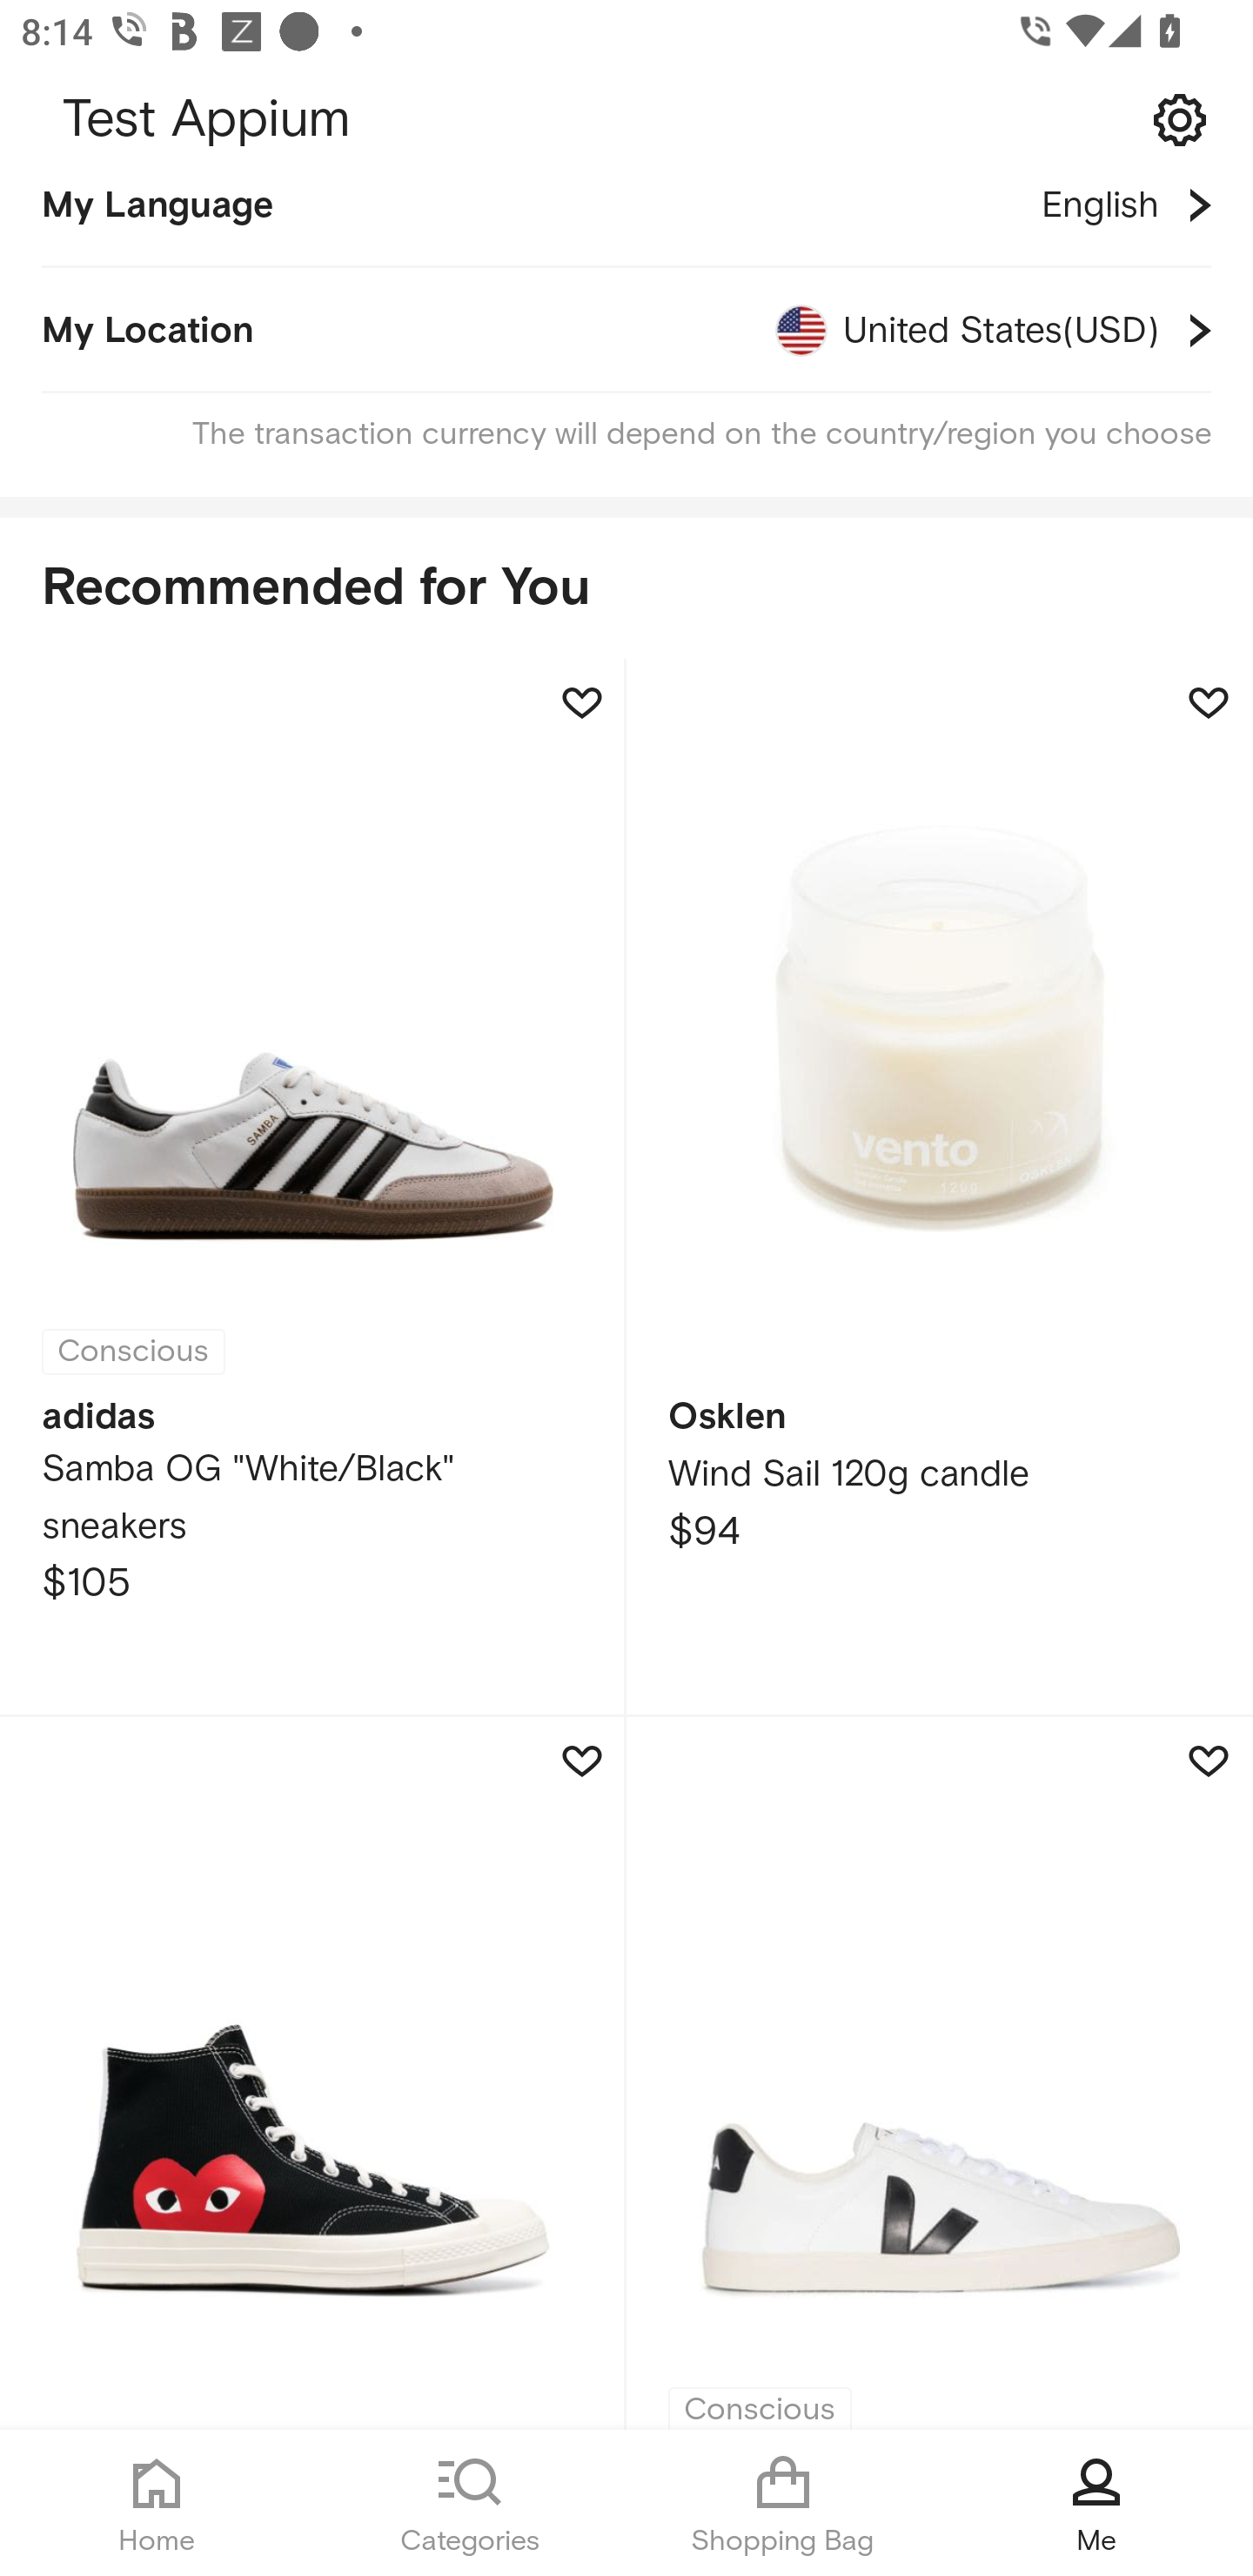  What do you see at coordinates (626, 225) in the screenshot?
I see `My Language English` at bounding box center [626, 225].